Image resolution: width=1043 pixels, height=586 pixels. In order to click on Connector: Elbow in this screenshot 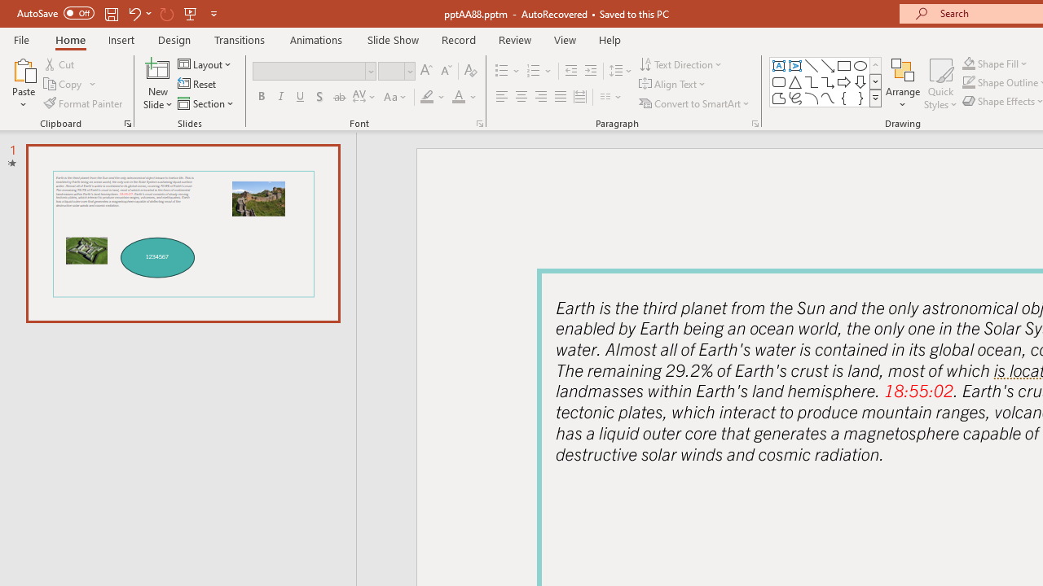, I will do `click(812, 81)`.